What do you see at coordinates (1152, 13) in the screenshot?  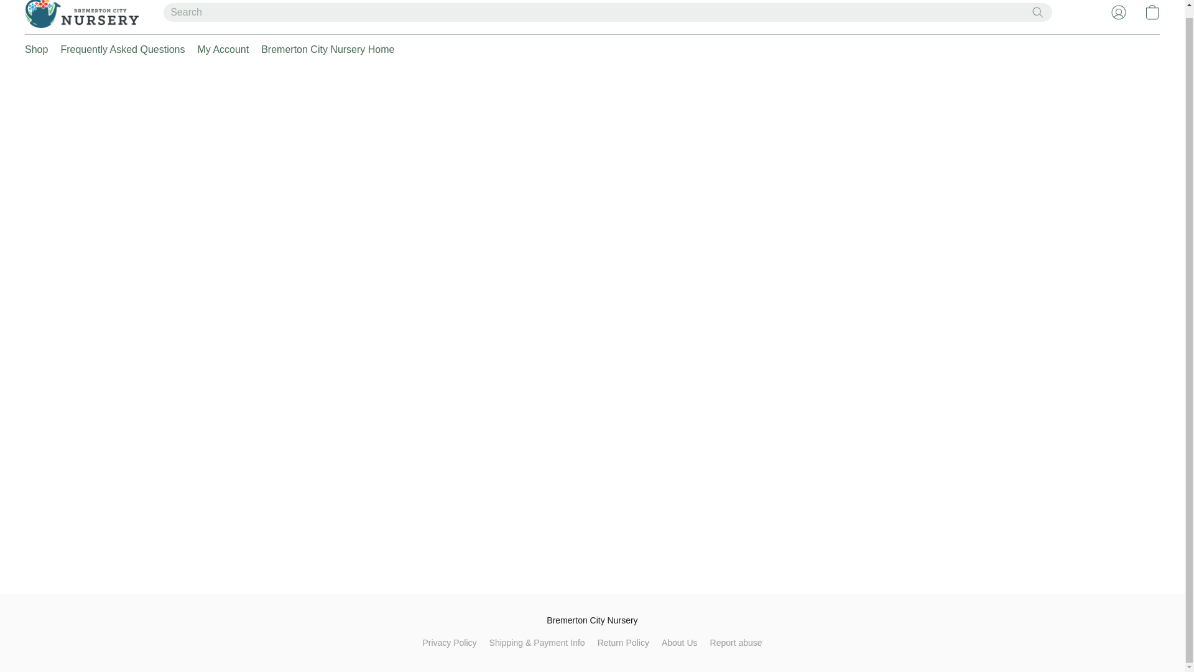 I see `Go to your shopping cart` at bounding box center [1152, 13].